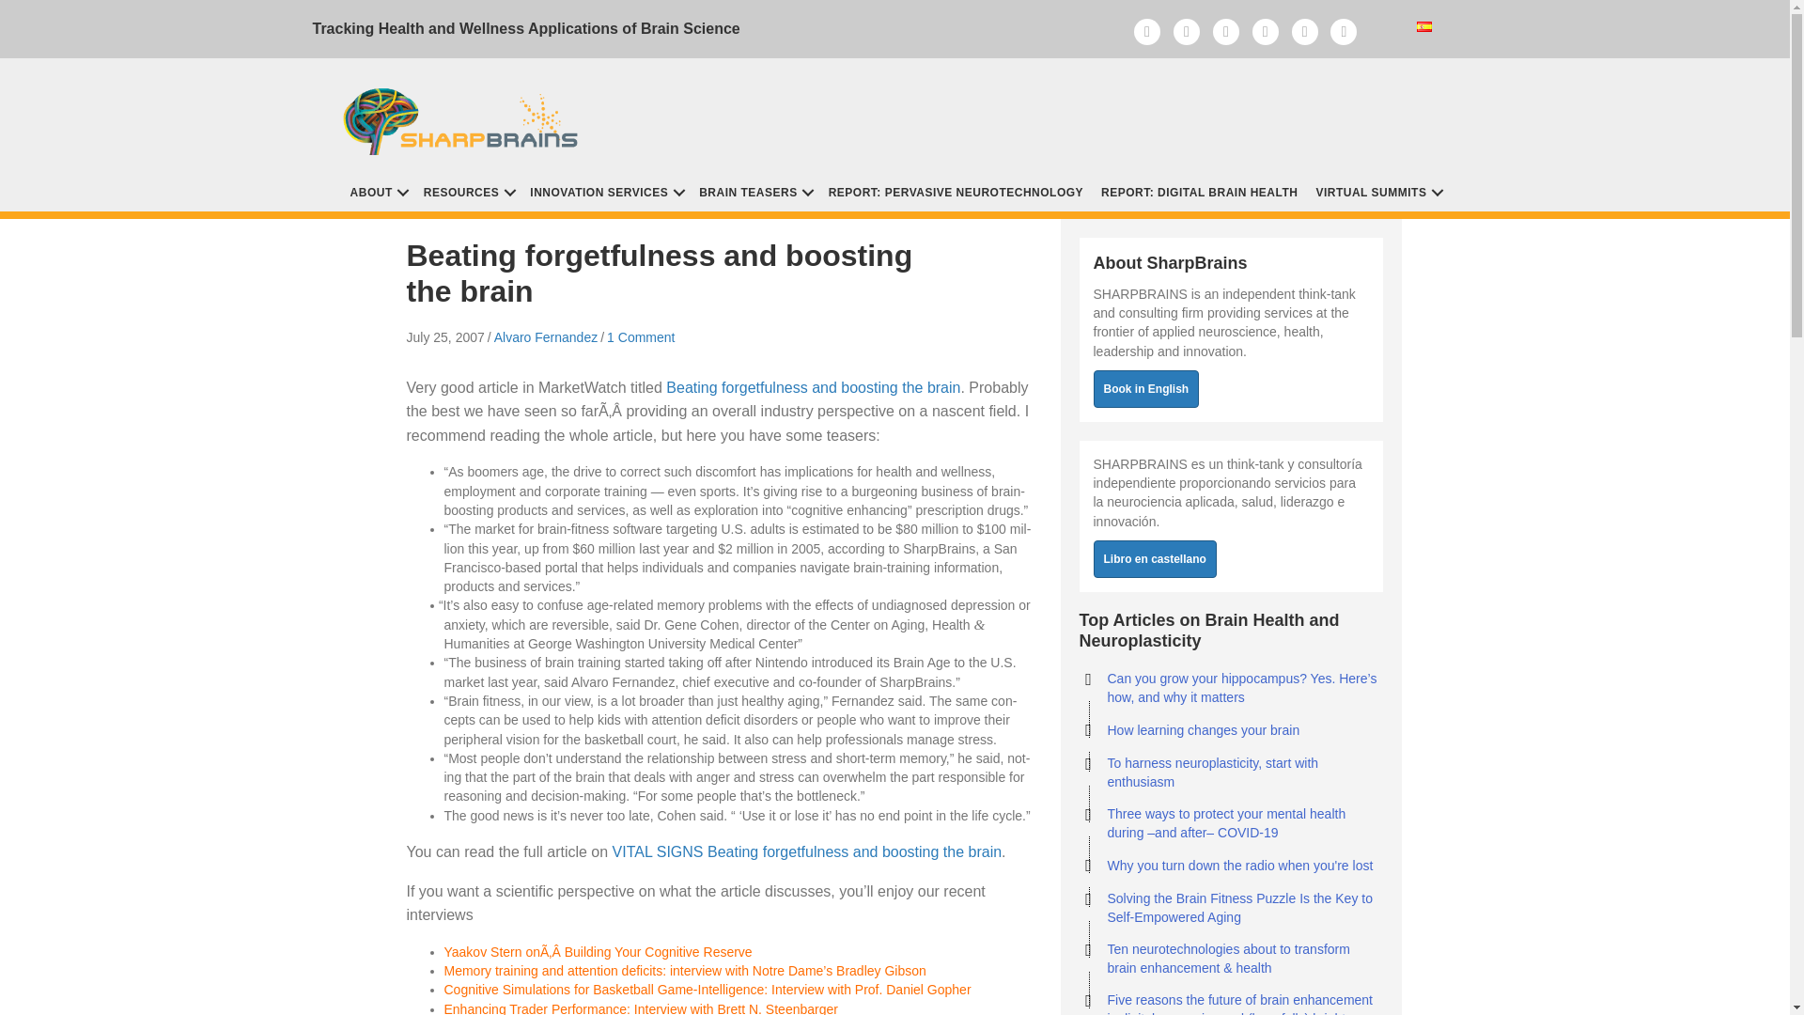 The image size is (1804, 1015). Describe the element at coordinates (1424, 26) in the screenshot. I see `es` at that location.